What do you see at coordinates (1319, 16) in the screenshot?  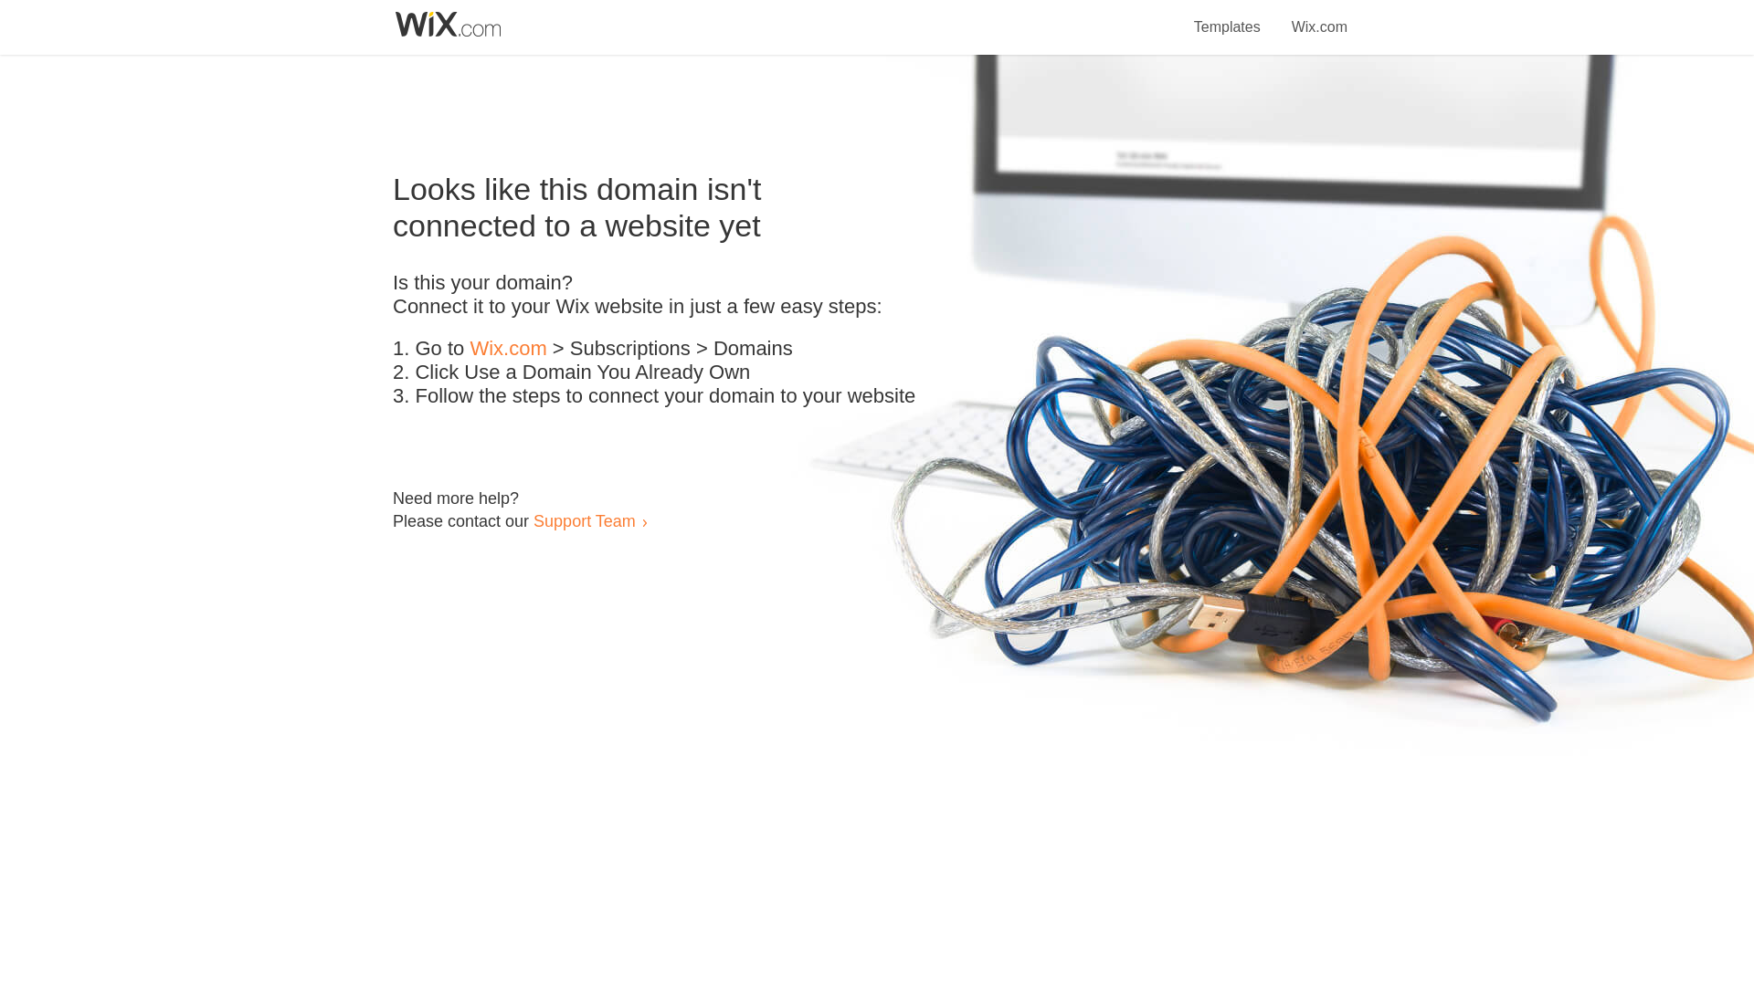 I see `Wix.com` at bounding box center [1319, 16].